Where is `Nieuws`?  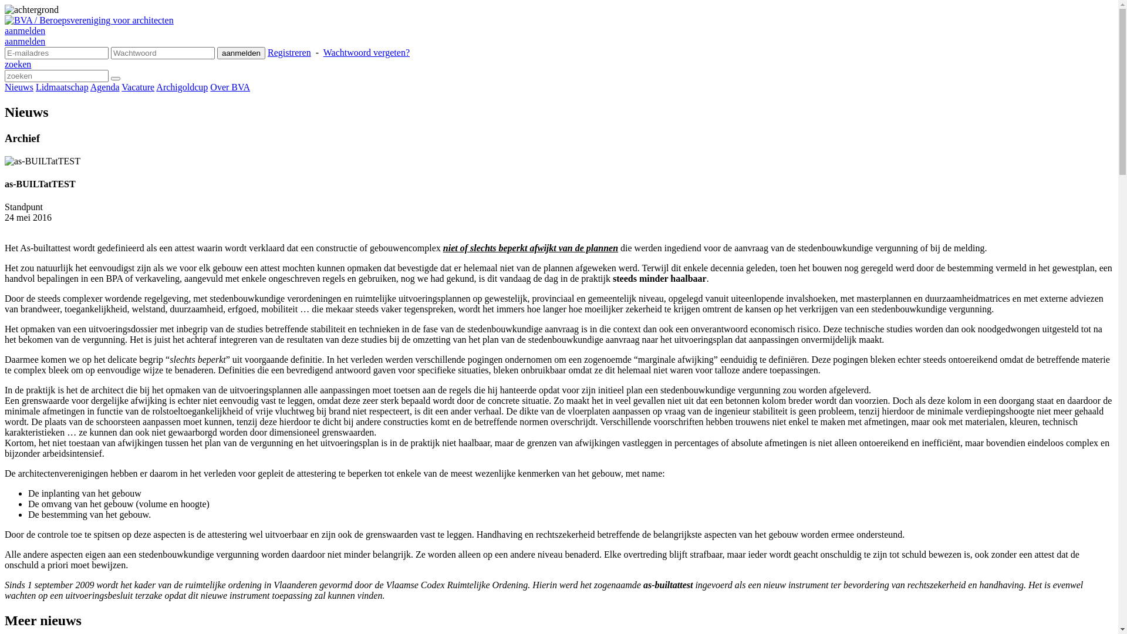 Nieuws is located at coordinates (19, 87).